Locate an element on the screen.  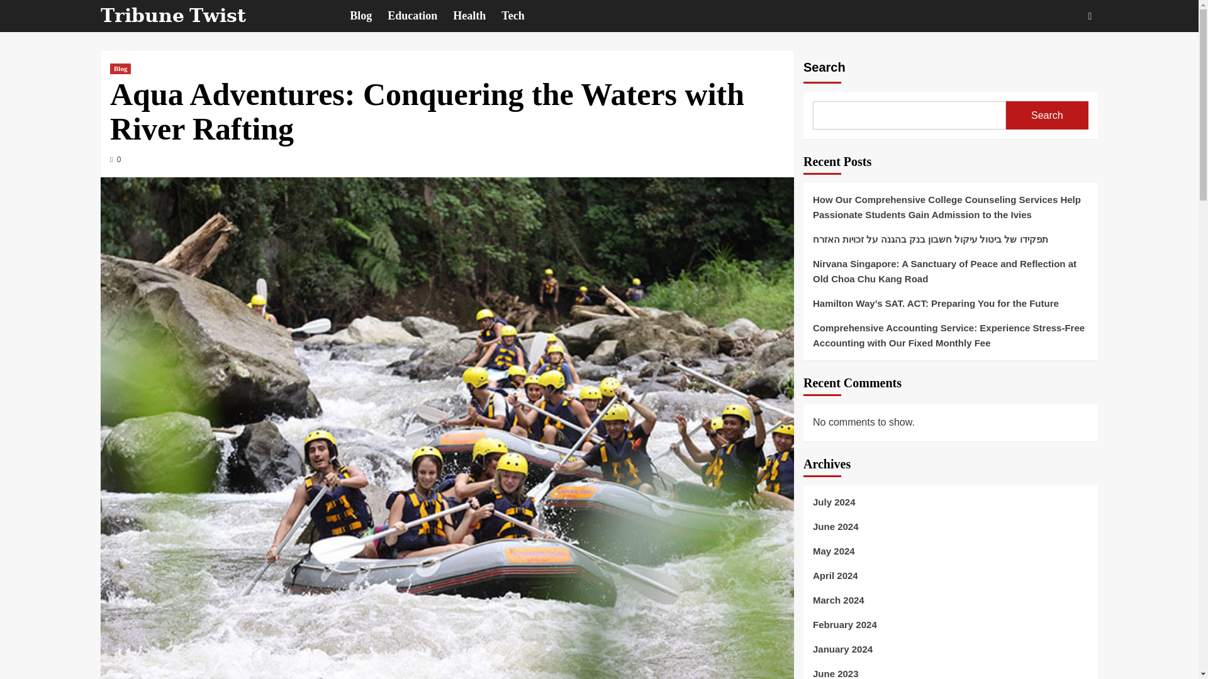
Blog is located at coordinates (369, 16).